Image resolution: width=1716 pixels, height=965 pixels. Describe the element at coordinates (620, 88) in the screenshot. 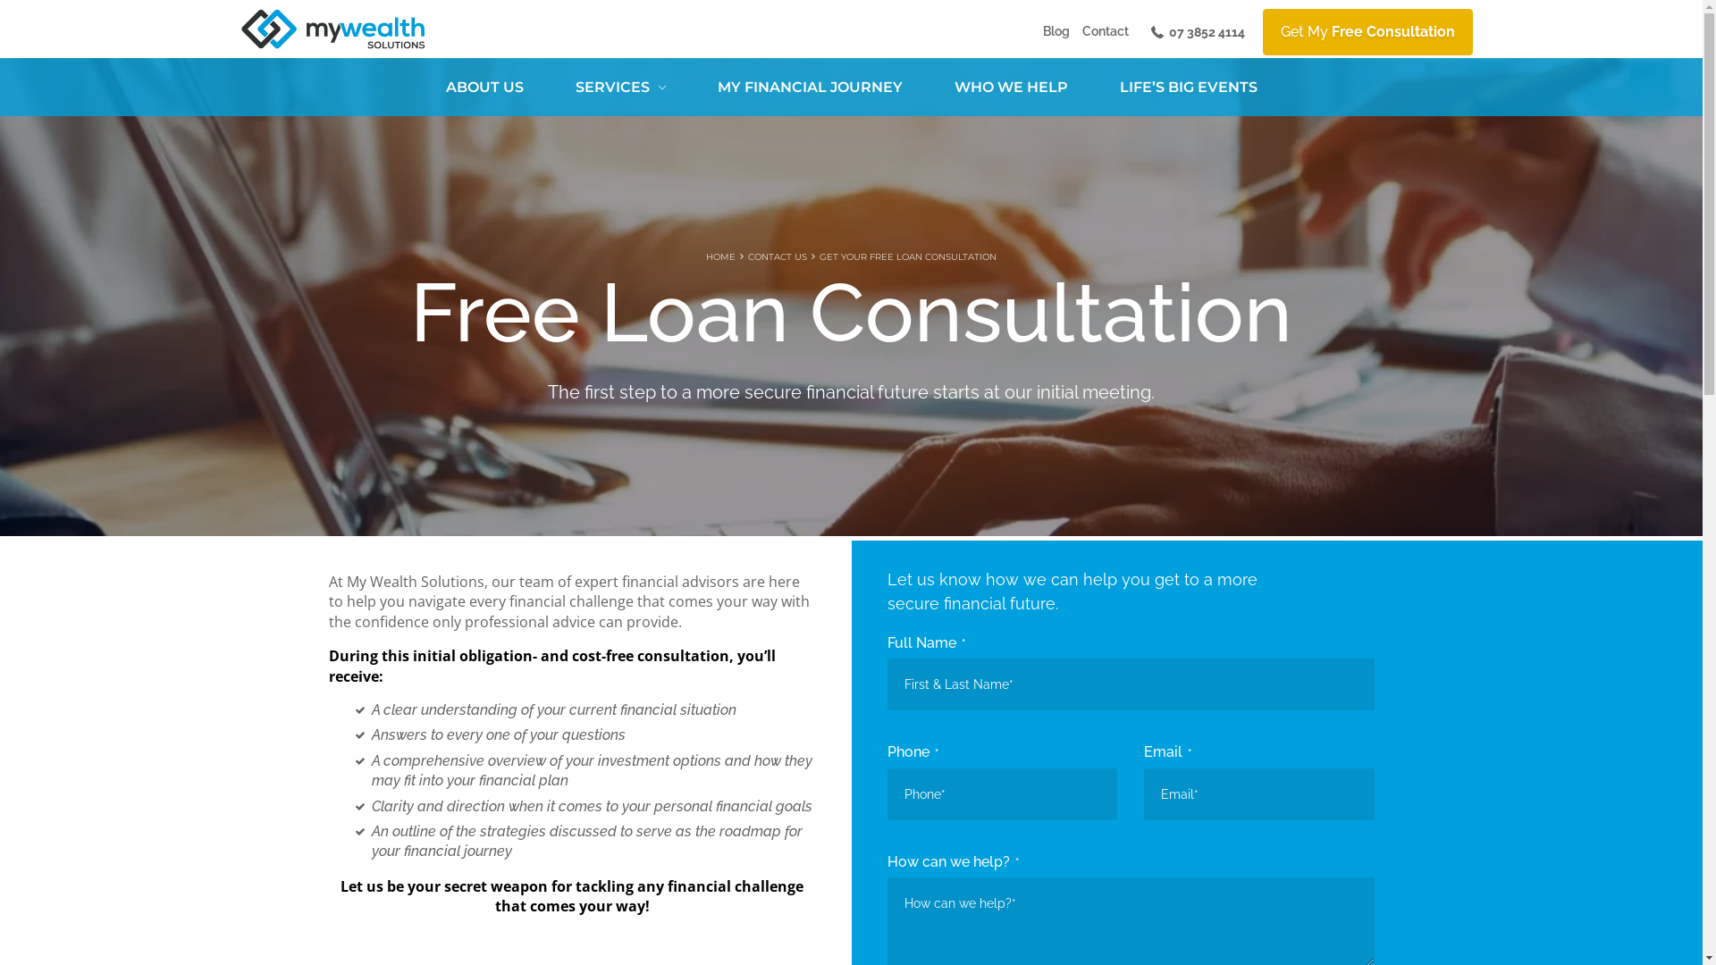

I see `SERVICES` at that location.